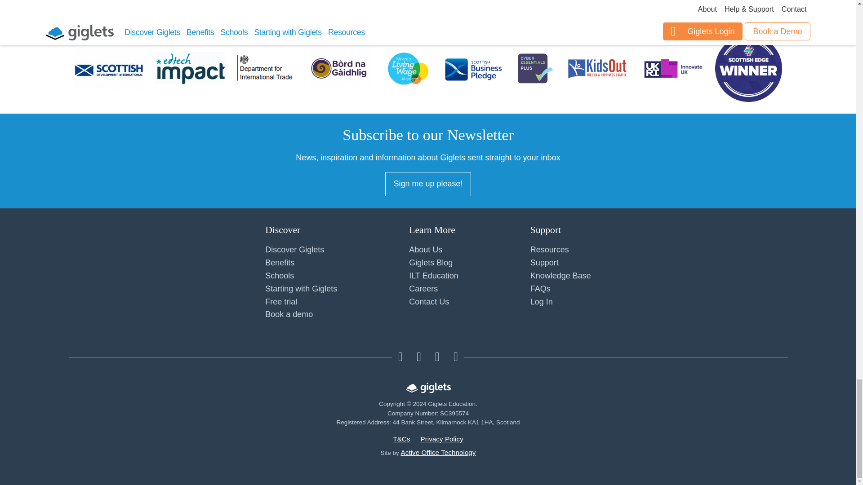  Describe the element at coordinates (190, 70) in the screenshot. I see `EdTech Impact` at that location.